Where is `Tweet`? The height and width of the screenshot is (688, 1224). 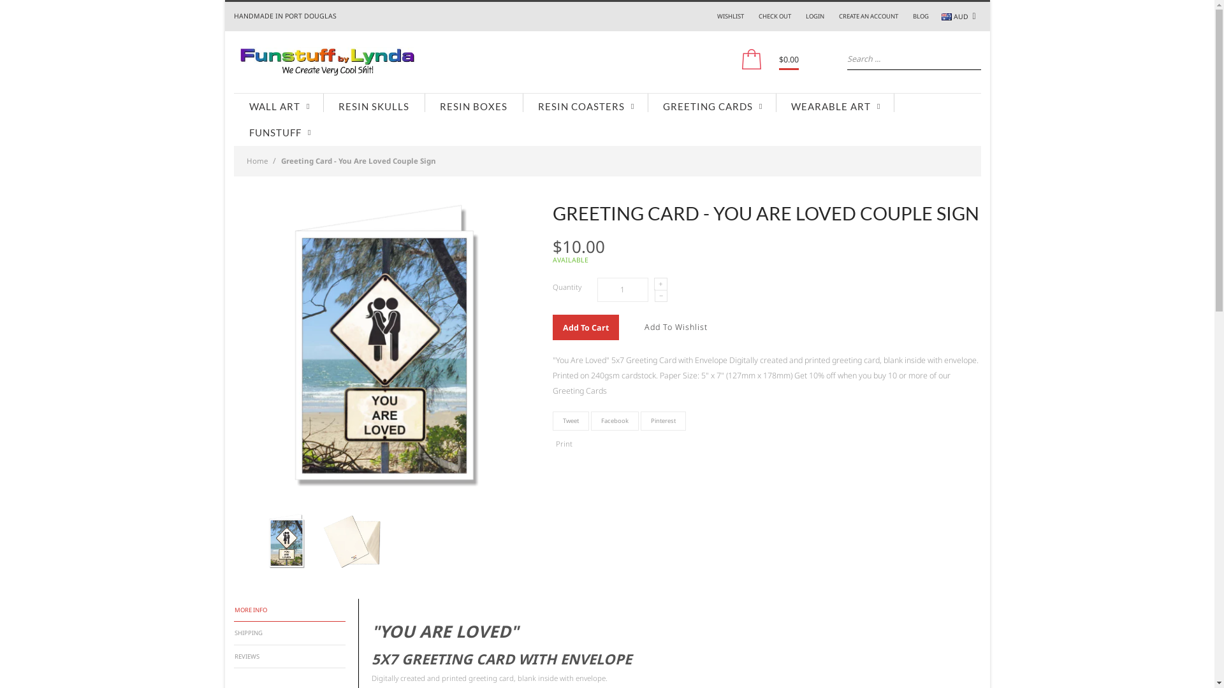 Tweet is located at coordinates (570, 421).